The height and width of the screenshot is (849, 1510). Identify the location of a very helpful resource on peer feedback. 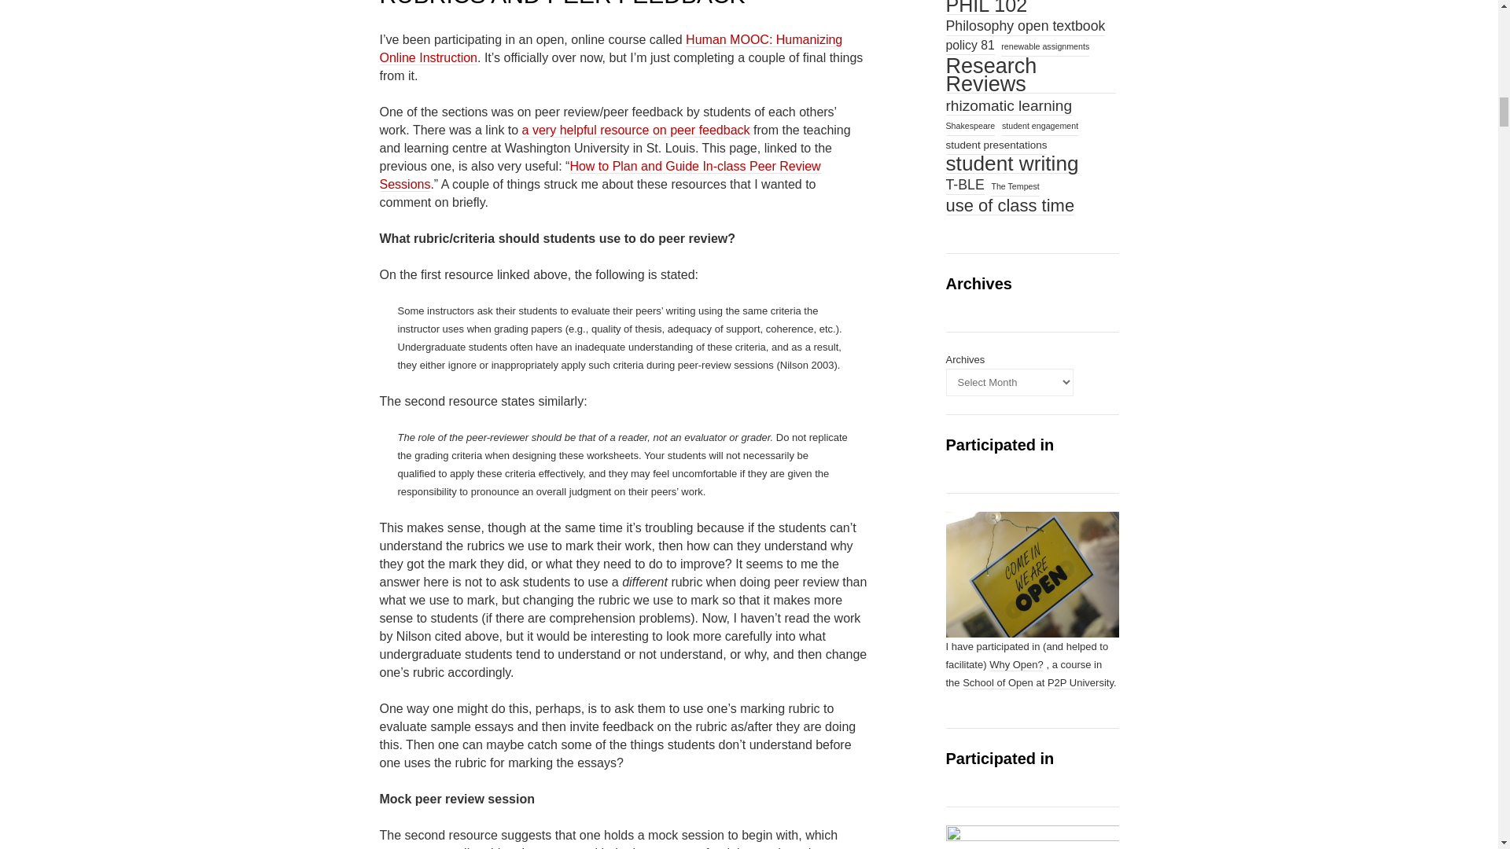
(636, 130).